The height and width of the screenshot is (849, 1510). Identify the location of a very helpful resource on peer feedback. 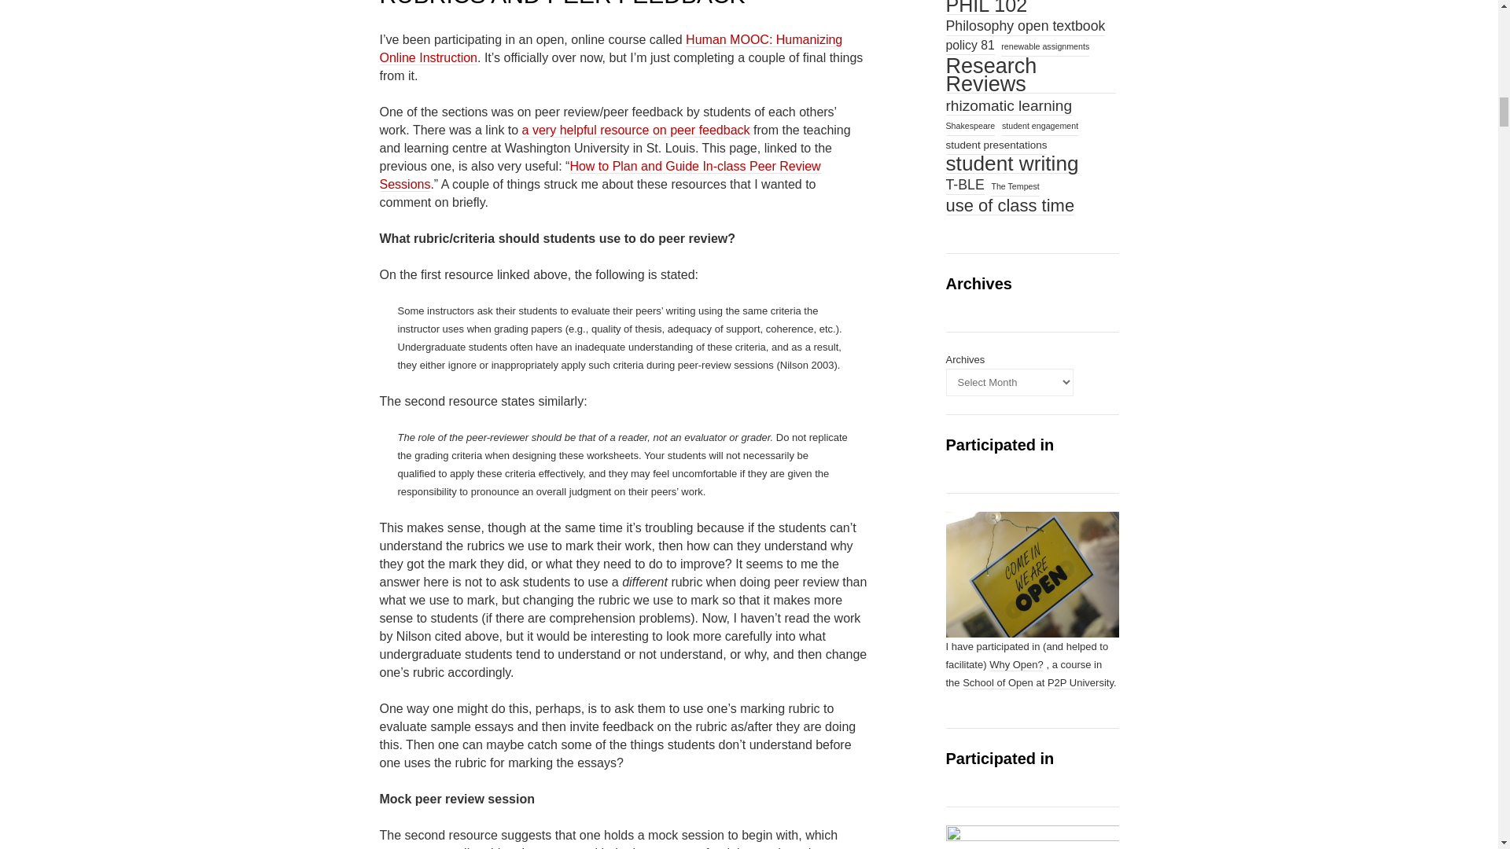
(636, 130).